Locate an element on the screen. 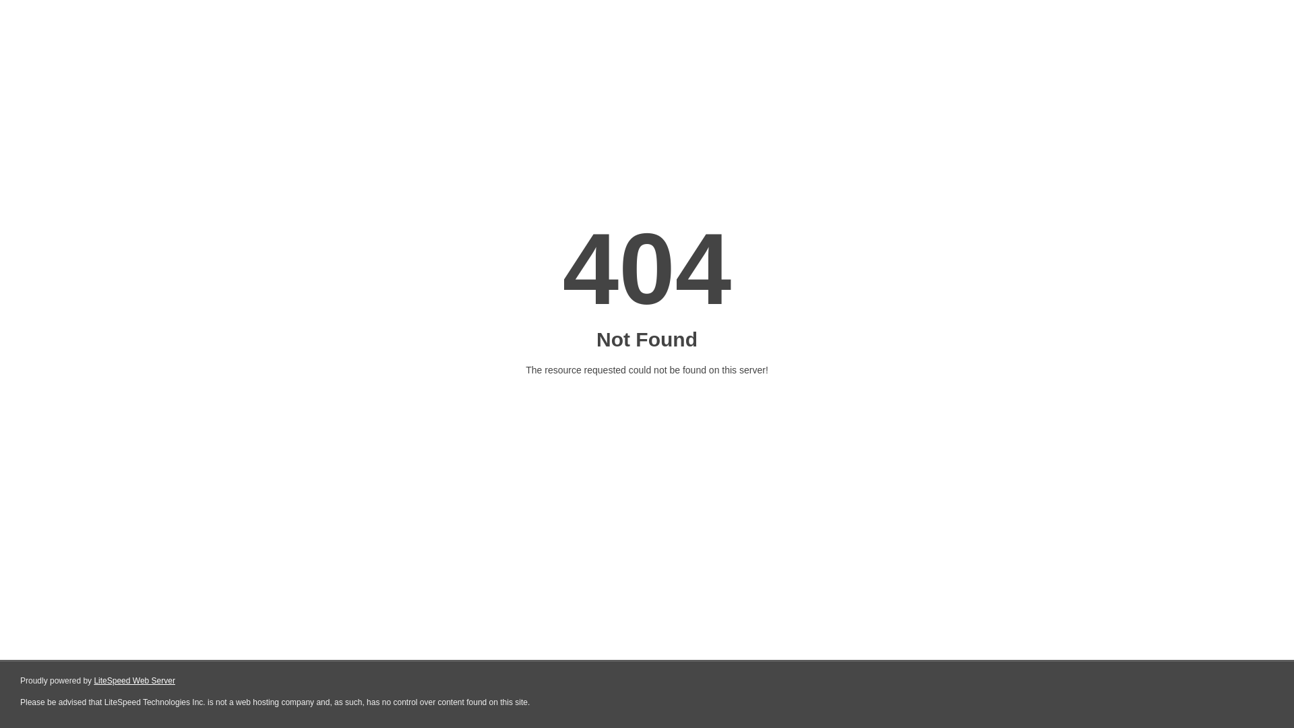  LiteSpeed Web Server is located at coordinates (135, 681).